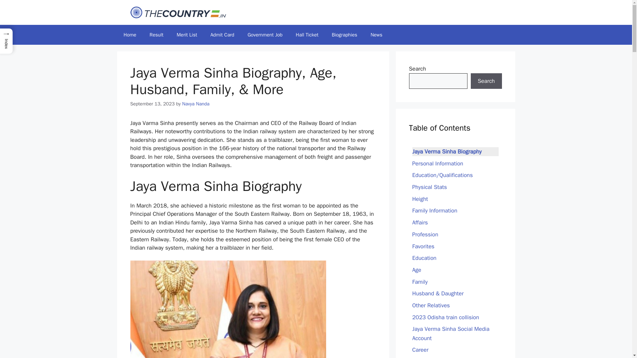  I want to click on Personal Information, so click(437, 163).